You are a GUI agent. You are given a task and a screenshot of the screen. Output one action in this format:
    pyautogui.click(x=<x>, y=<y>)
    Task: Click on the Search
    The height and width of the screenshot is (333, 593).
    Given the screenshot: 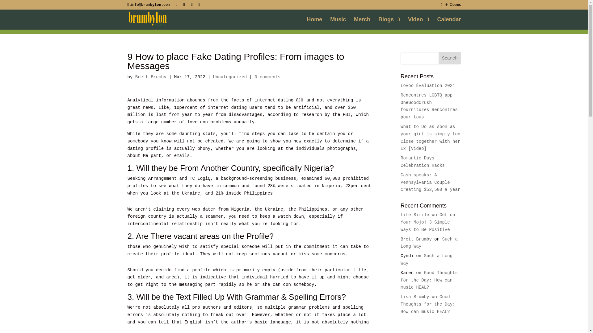 What is the action you would take?
    pyautogui.click(x=450, y=58)
    